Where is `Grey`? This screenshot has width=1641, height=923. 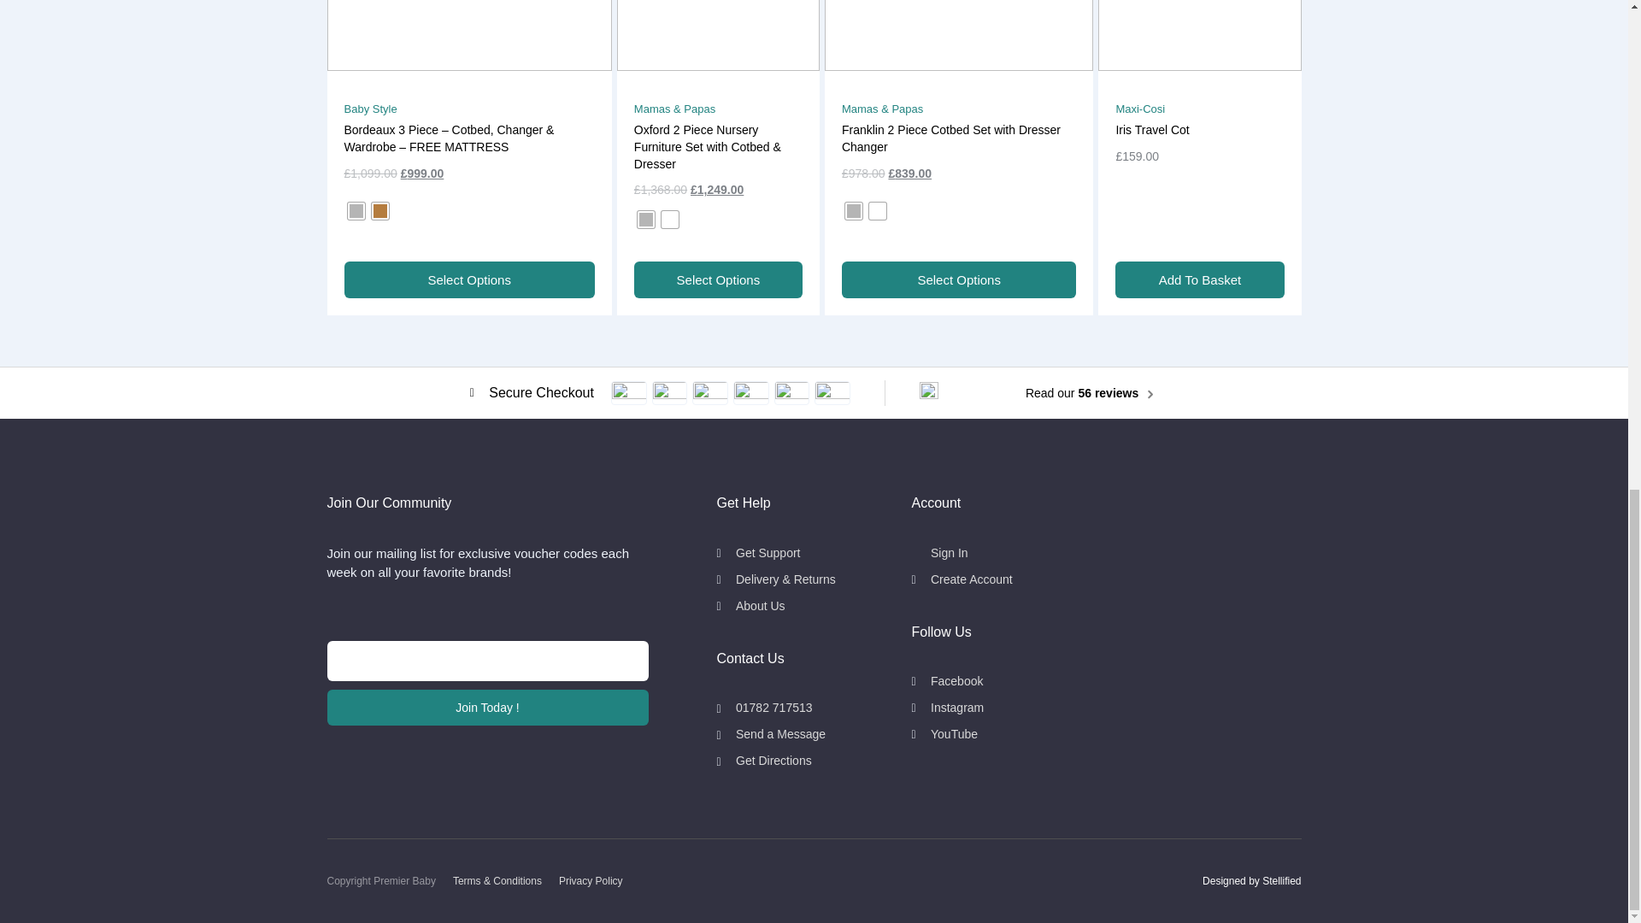
Grey is located at coordinates (356, 210).